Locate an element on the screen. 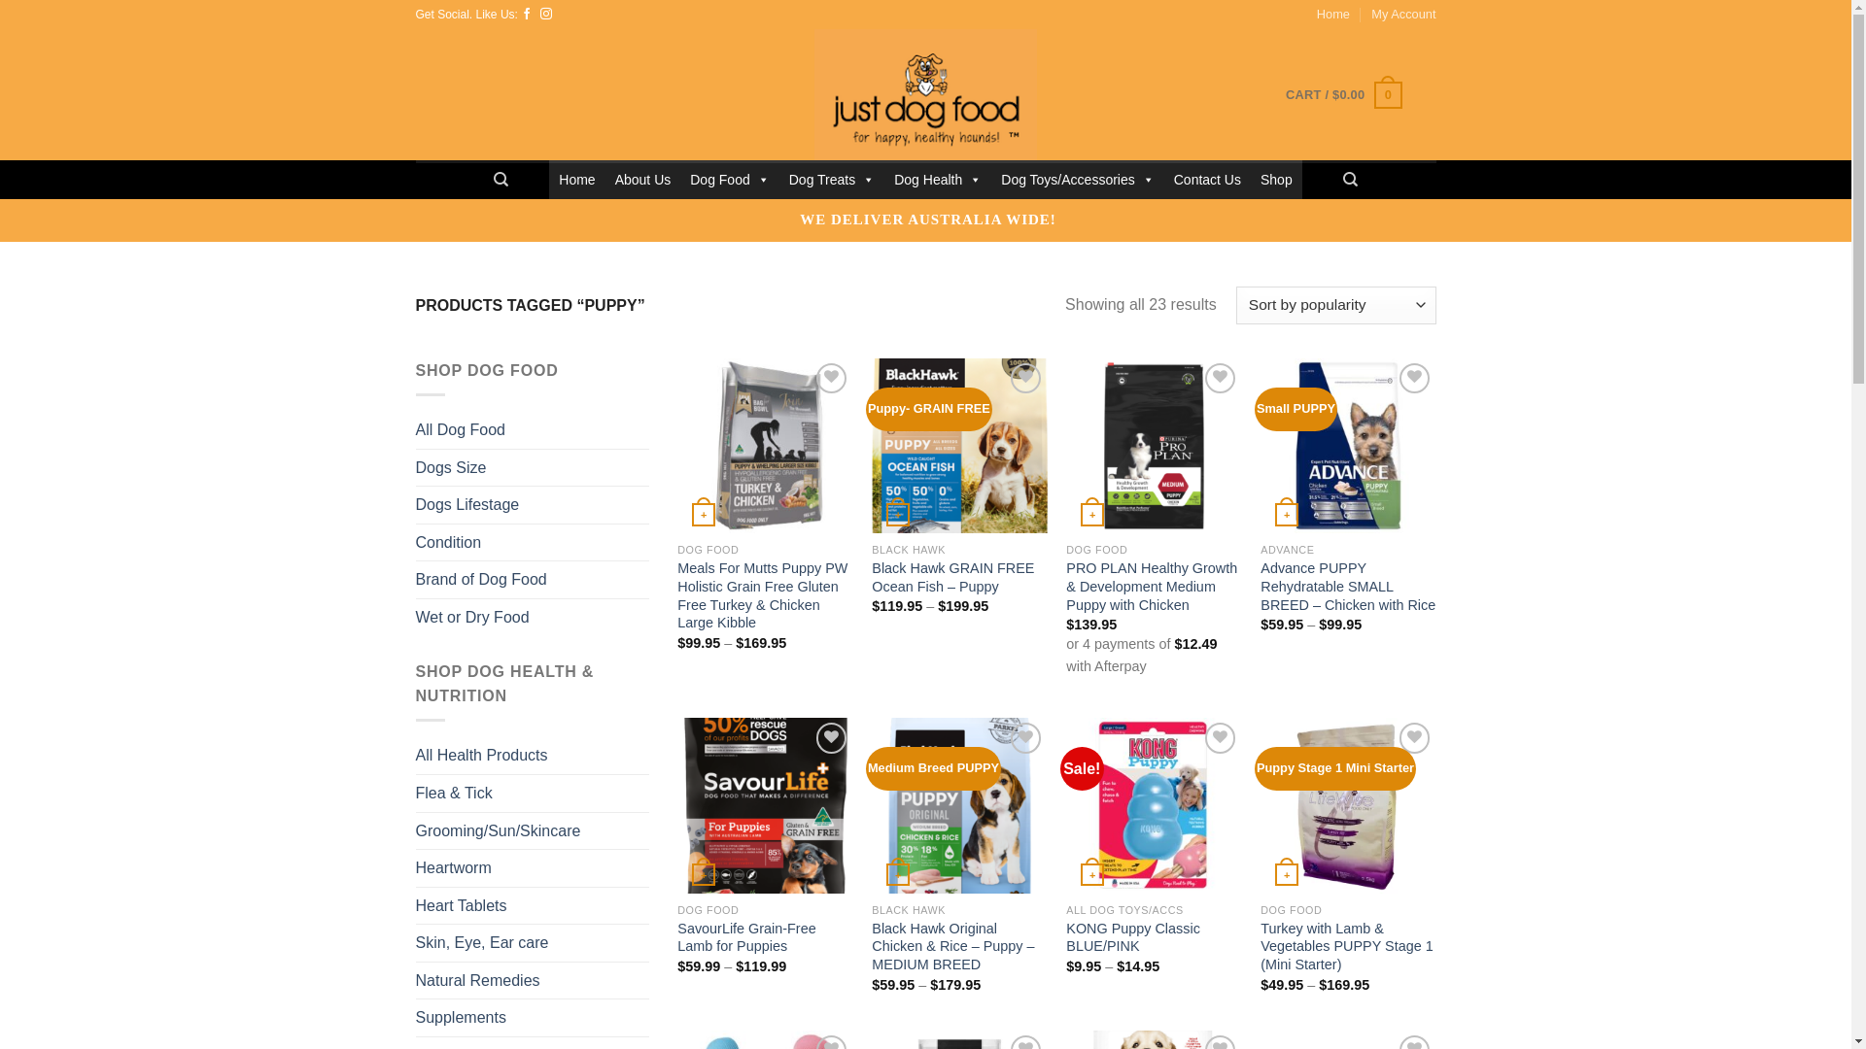  Just Dog Food is located at coordinates (926, 95).